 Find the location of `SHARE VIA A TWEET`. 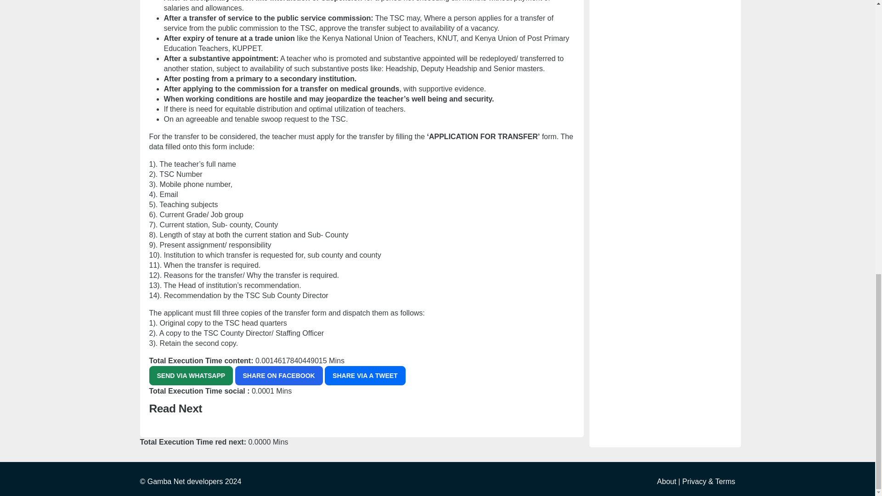

SHARE VIA A TWEET is located at coordinates (365, 376).